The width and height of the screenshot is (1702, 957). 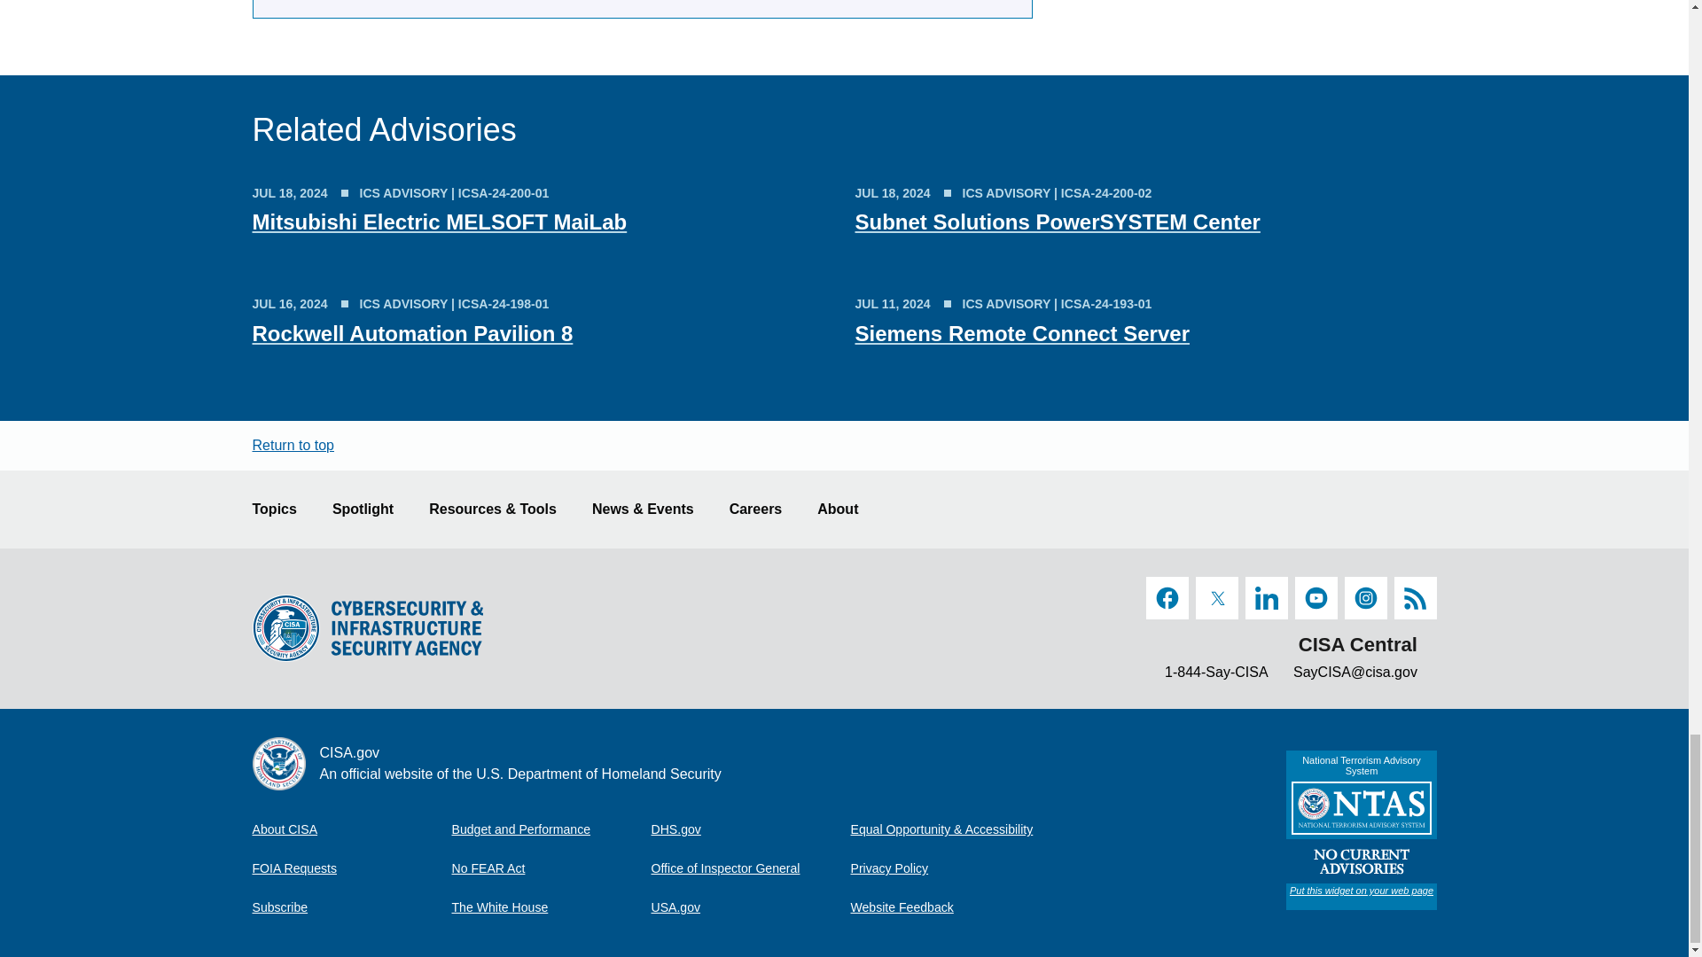 What do you see at coordinates (351, 868) in the screenshot?
I see `FOIA Requests` at bounding box center [351, 868].